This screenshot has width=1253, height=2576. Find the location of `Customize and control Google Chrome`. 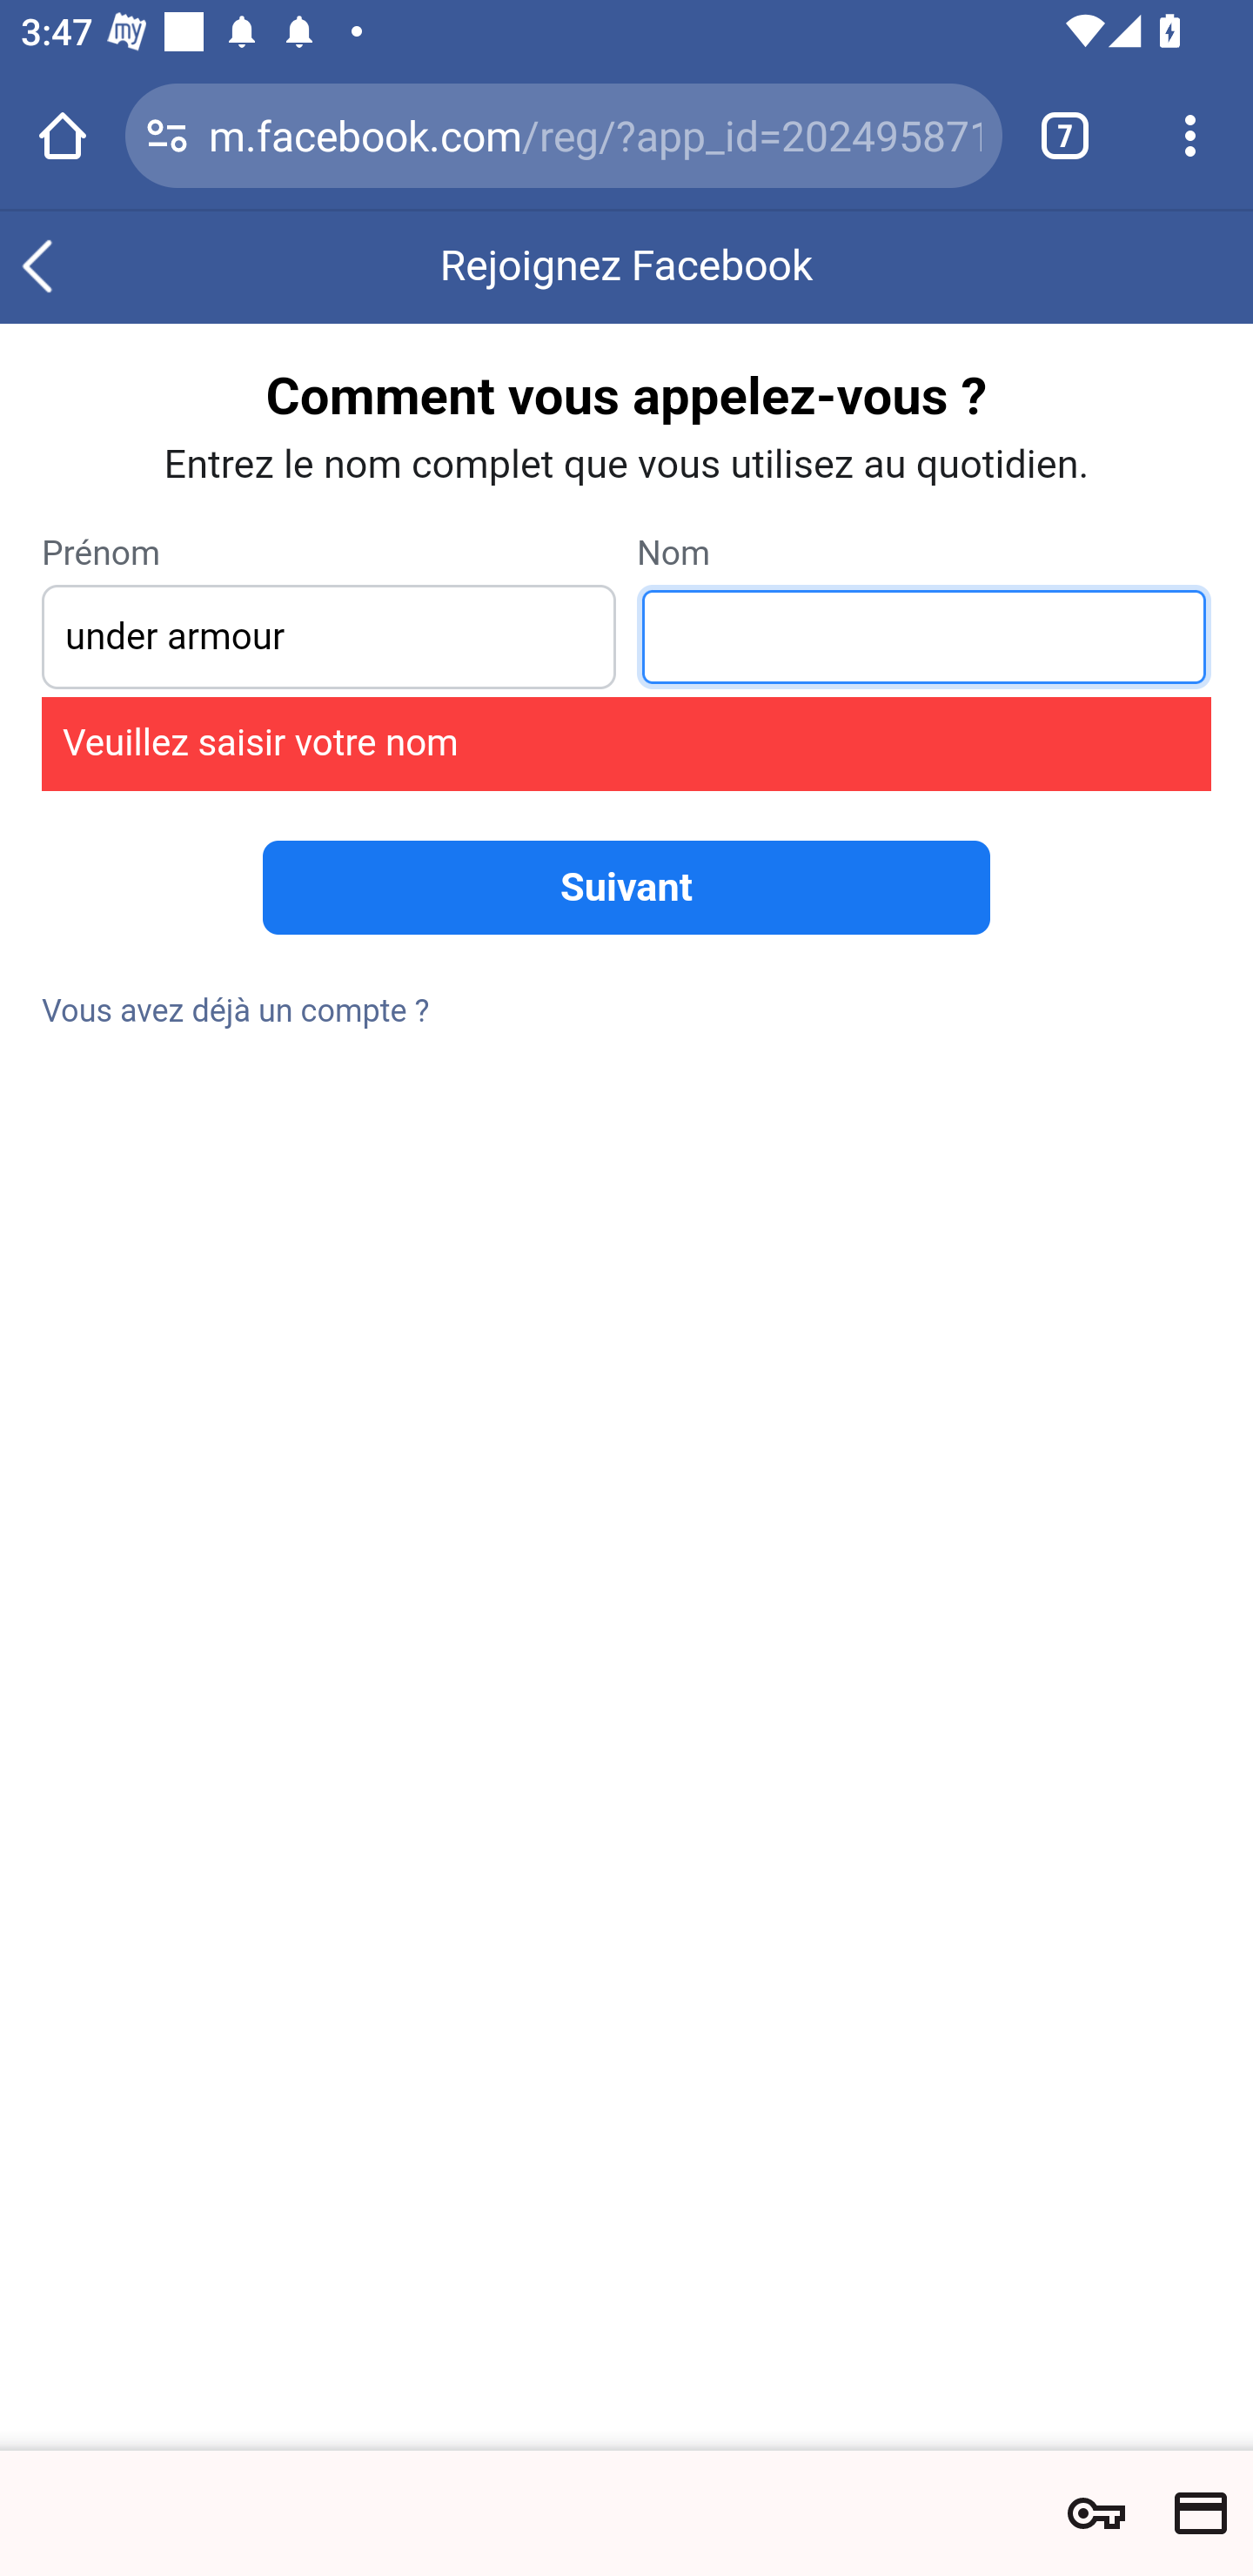

Customize and control Google Chrome is located at coordinates (1190, 135).